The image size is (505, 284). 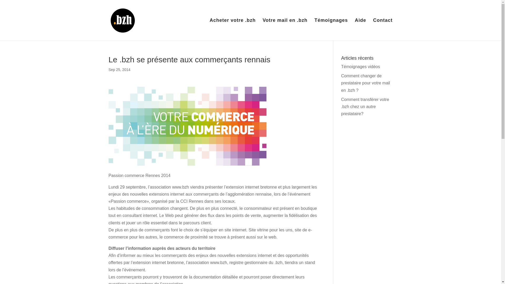 I want to click on Votre mail en .bzh, so click(x=285, y=29).